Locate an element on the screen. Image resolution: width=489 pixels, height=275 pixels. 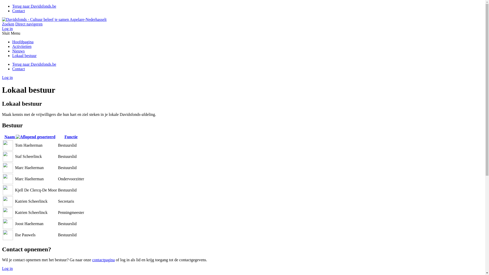
Terug naar Davidsfonds.be is located at coordinates (34, 6).